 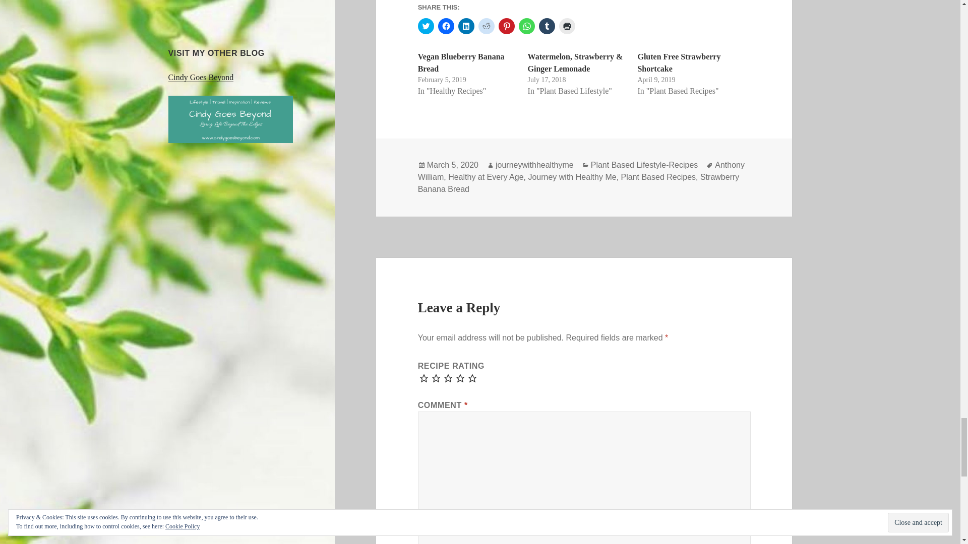 I want to click on Click to share on Facebook, so click(x=446, y=26).